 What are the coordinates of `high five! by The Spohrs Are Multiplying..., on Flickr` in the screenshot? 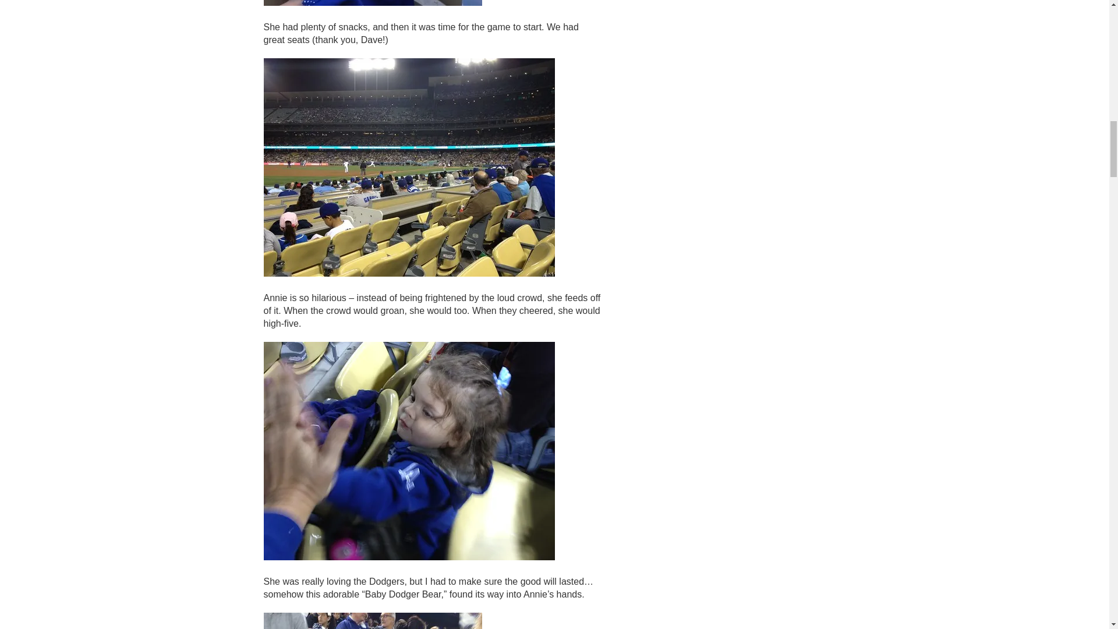 It's located at (409, 557).